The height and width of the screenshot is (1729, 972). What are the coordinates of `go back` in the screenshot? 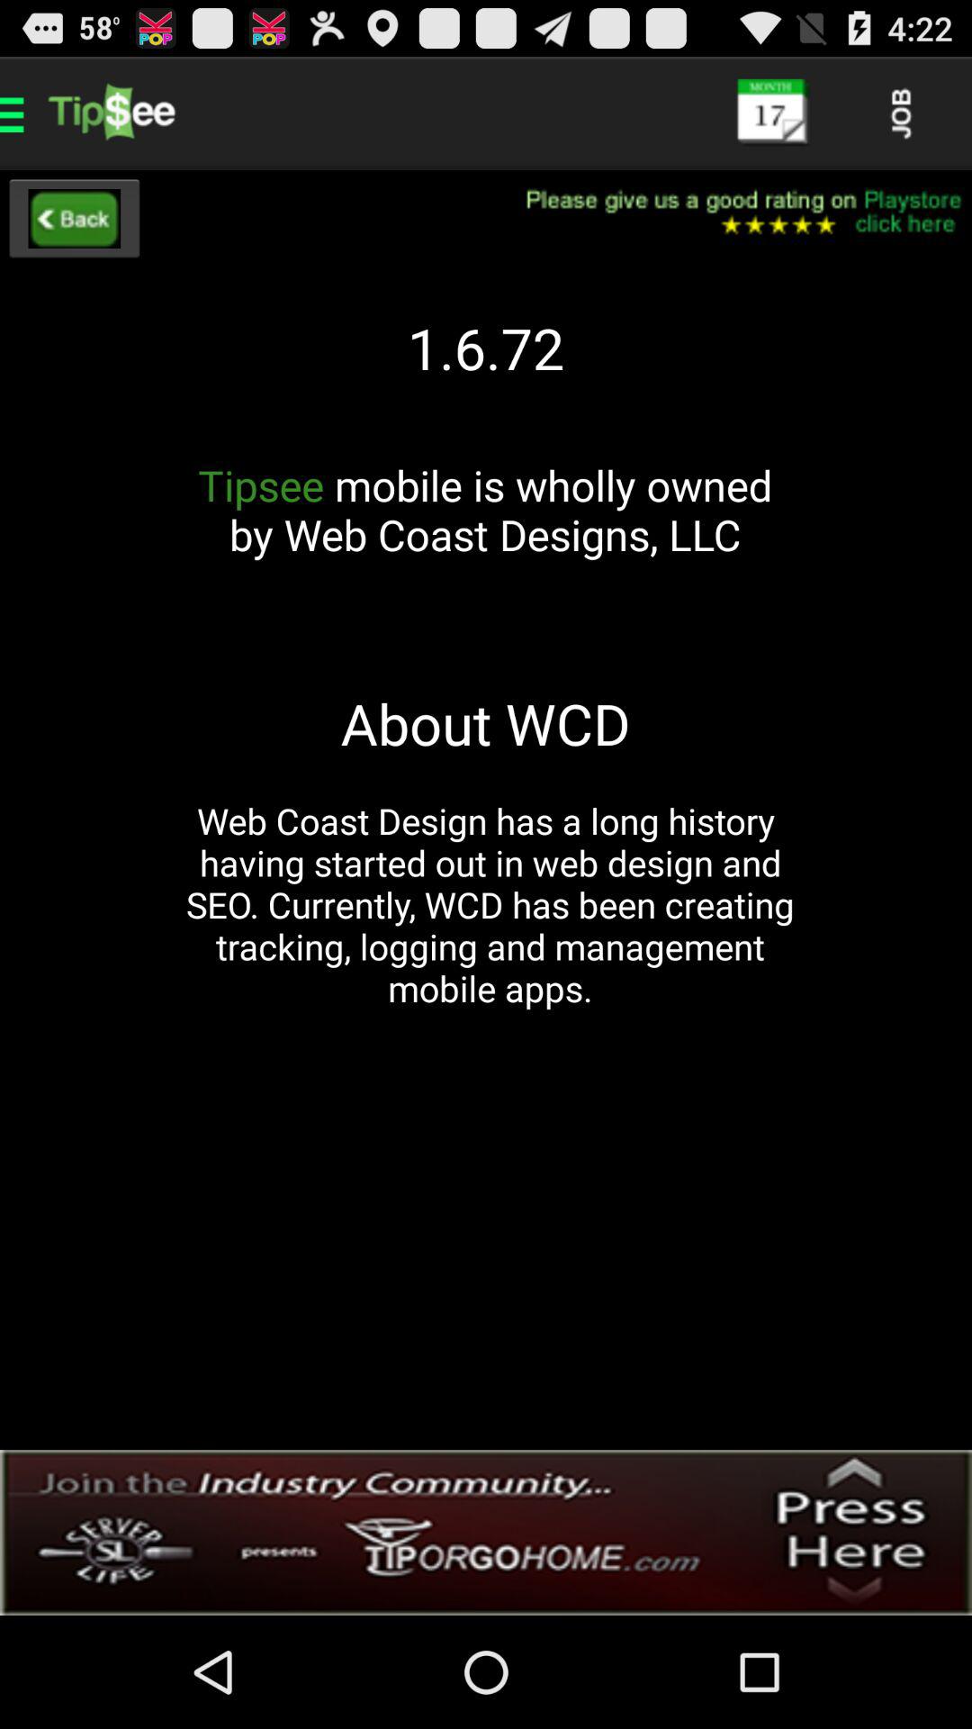 It's located at (74, 219).